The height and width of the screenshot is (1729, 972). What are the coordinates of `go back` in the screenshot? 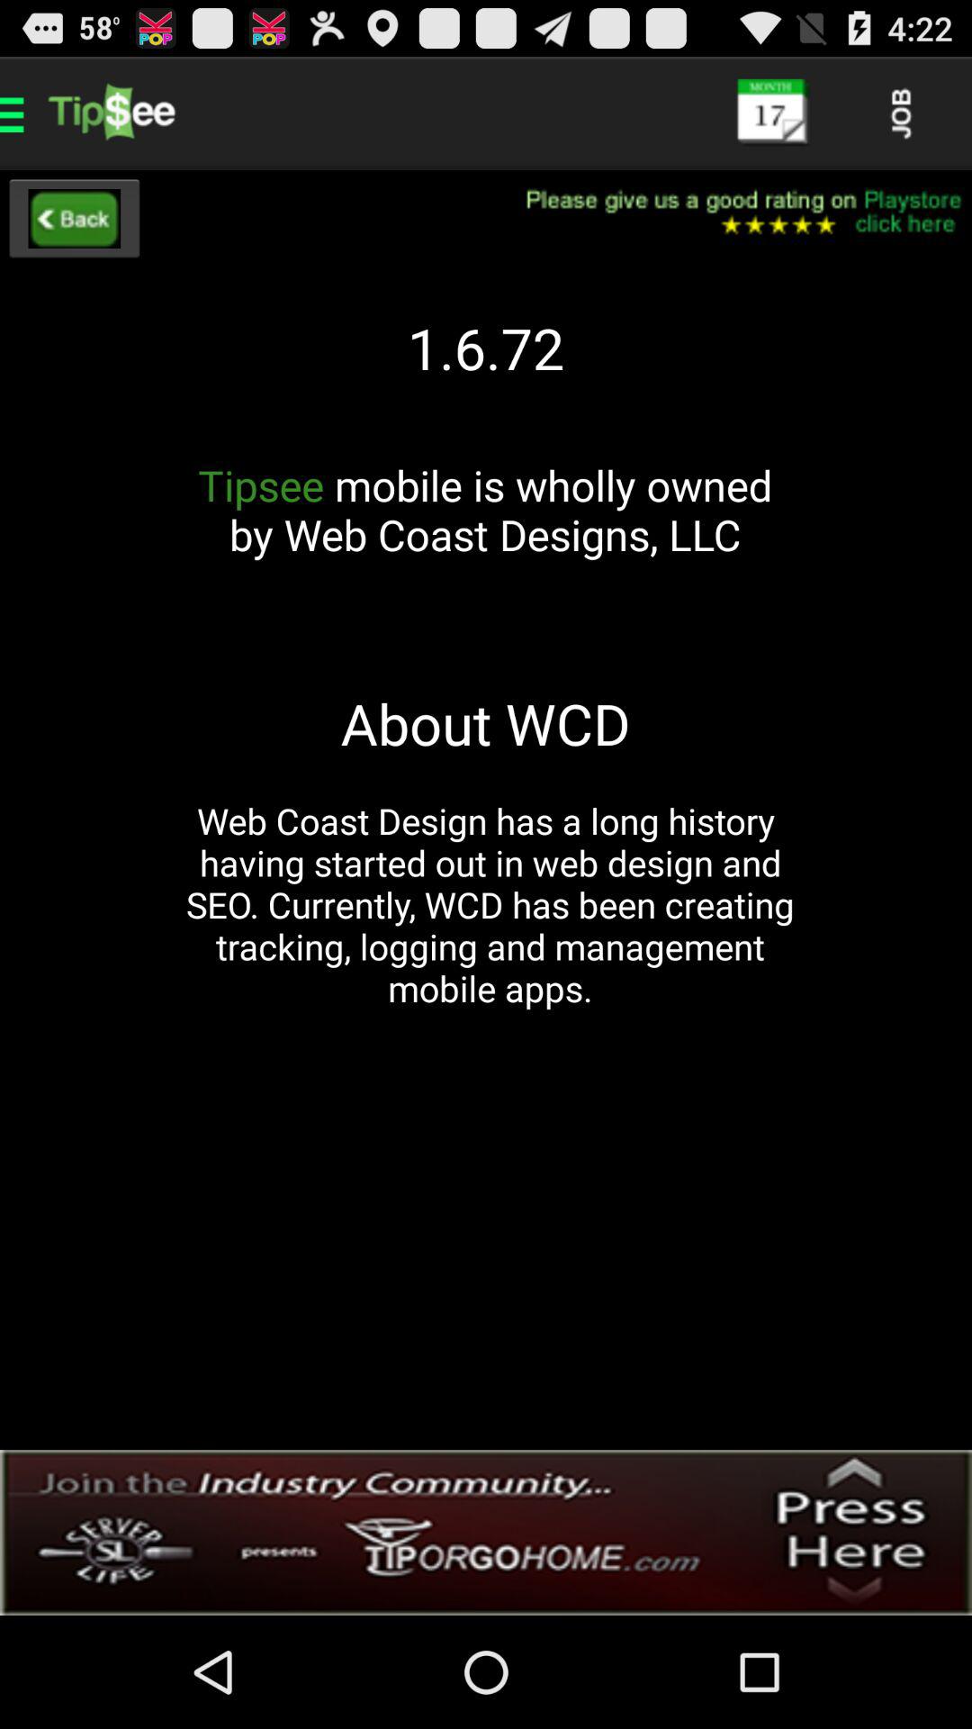 It's located at (74, 219).